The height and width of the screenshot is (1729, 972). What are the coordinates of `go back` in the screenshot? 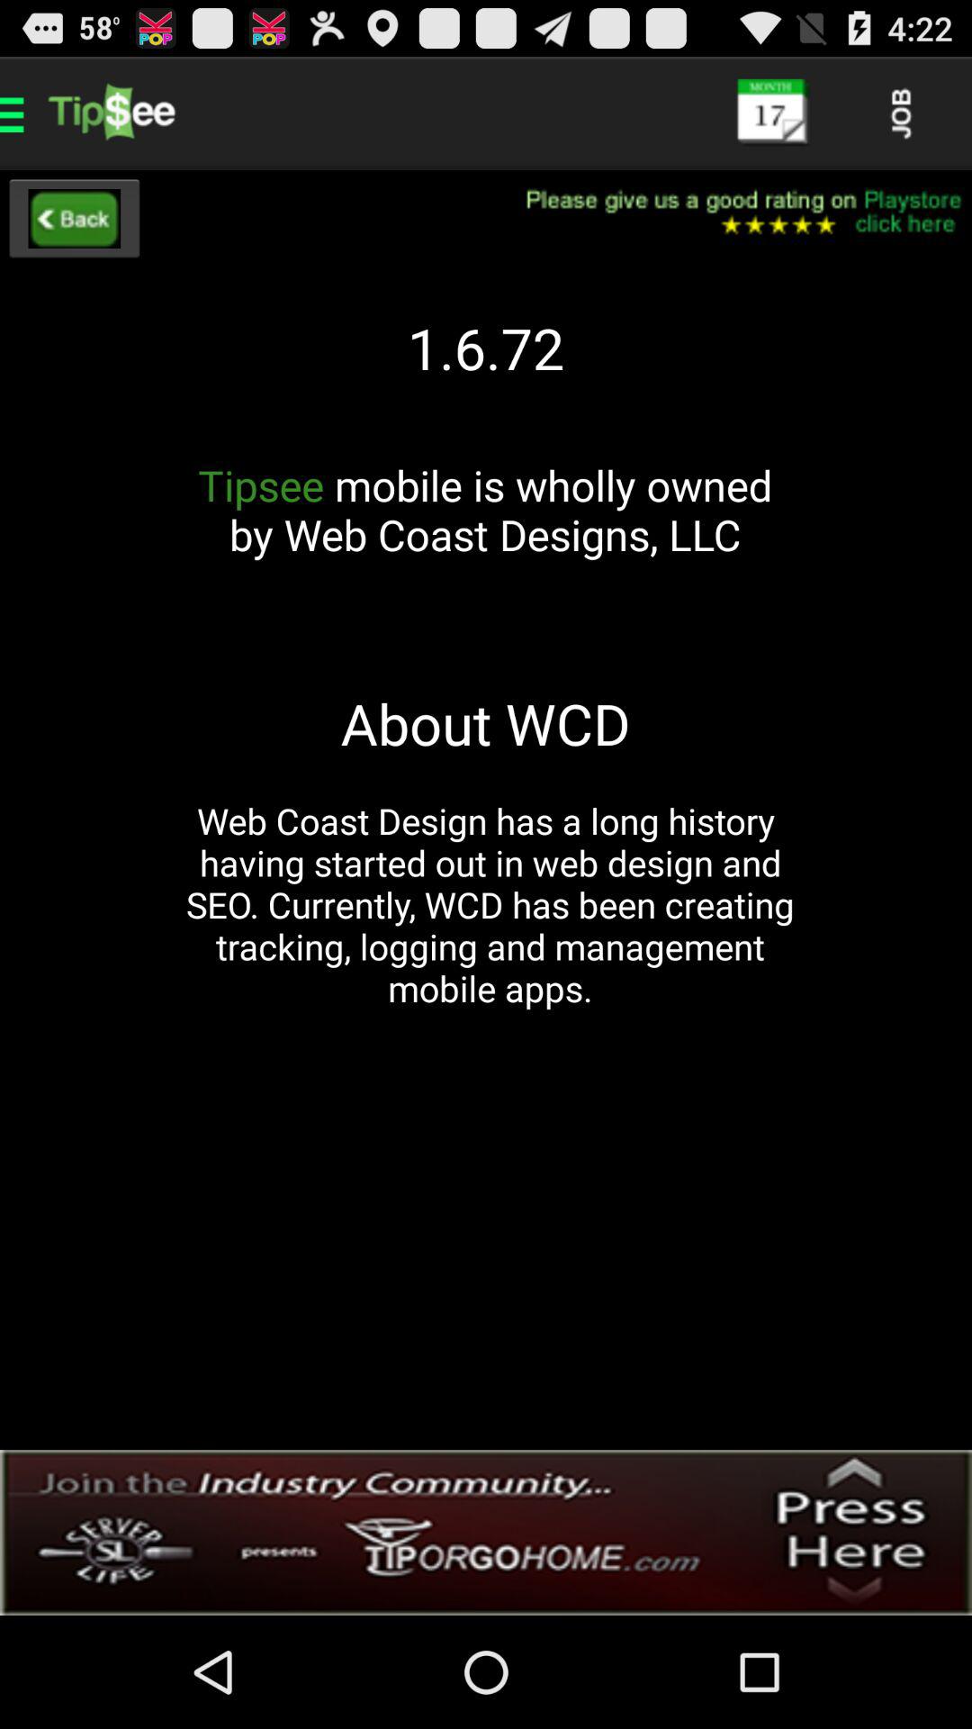 It's located at (74, 219).